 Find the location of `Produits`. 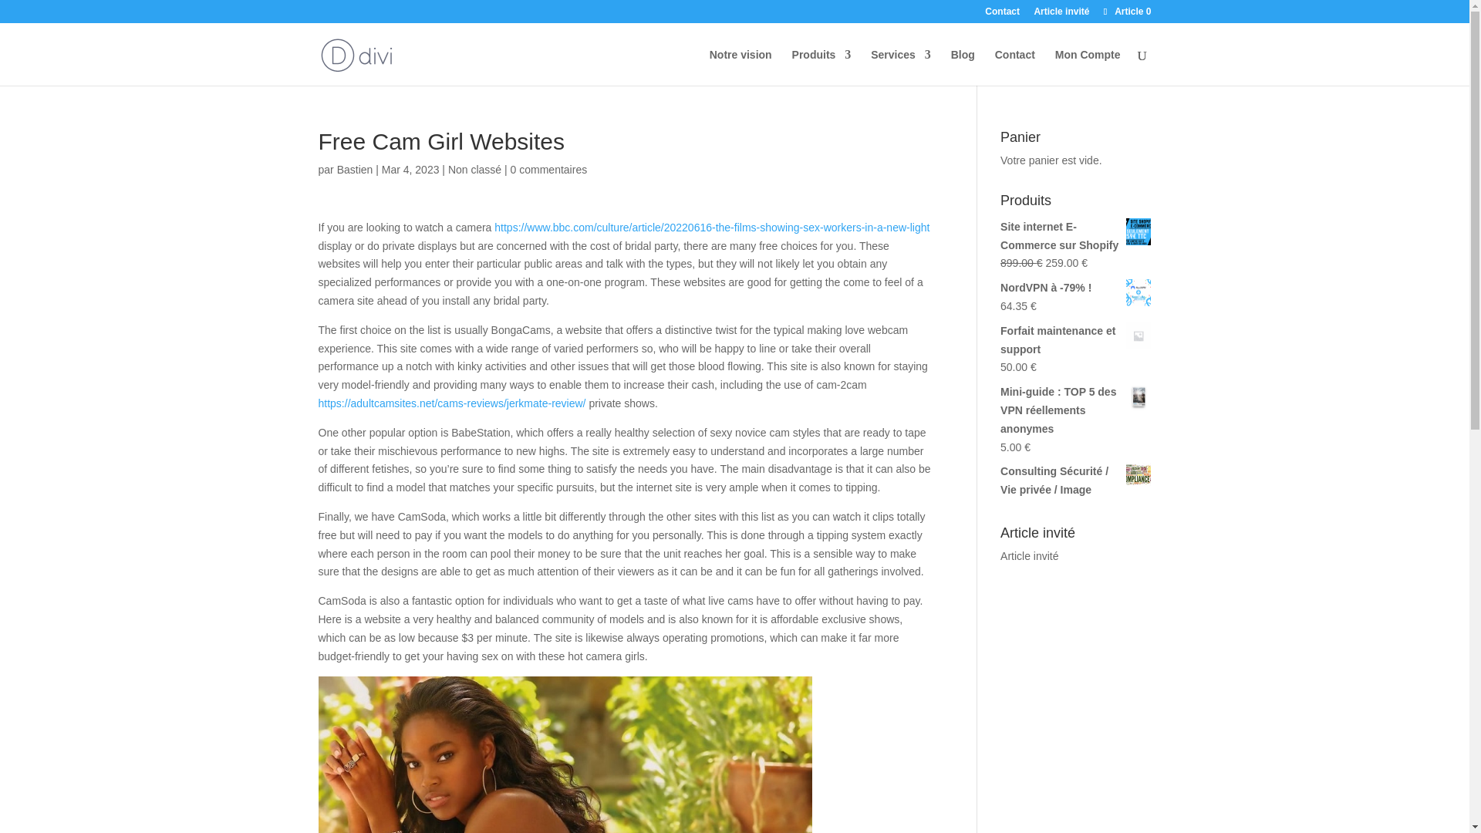

Produits is located at coordinates (822, 67).